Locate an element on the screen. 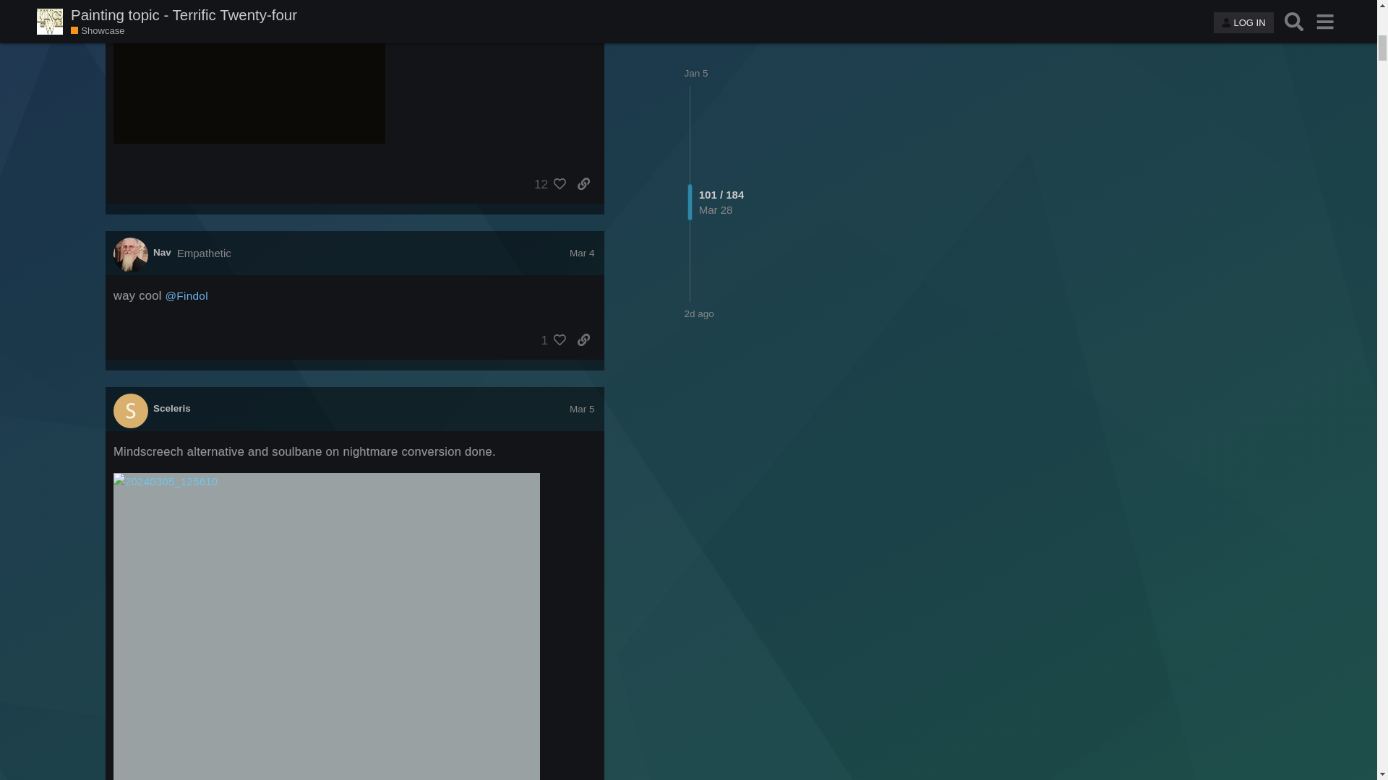 This screenshot has height=780, width=1388. Mar 5 is located at coordinates (582, 409).